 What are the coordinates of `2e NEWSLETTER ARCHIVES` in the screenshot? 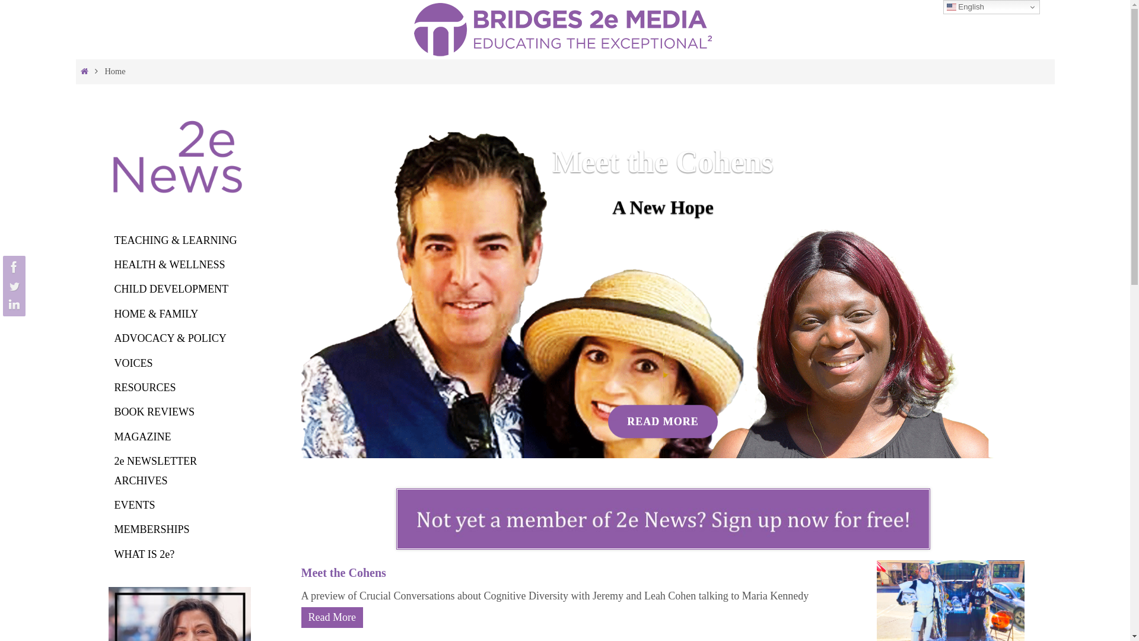 It's located at (155, 471).